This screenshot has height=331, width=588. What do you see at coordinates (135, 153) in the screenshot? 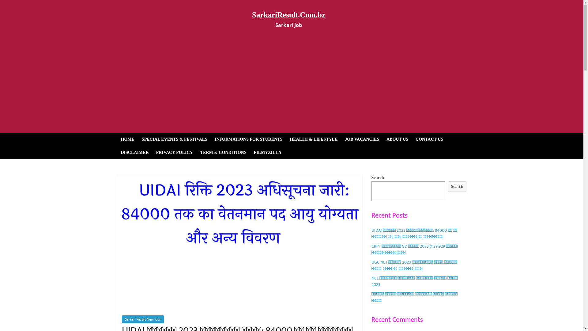
I see `DISCLAIMER` at bounding box center [135, 153].